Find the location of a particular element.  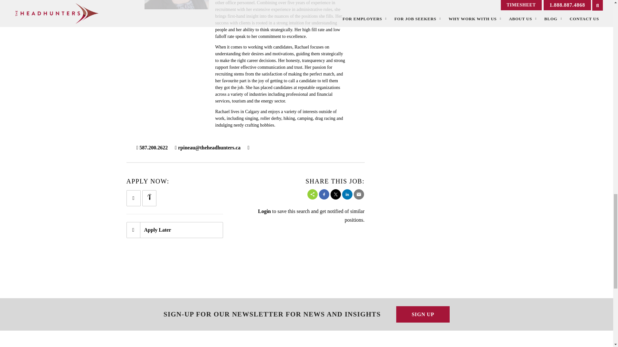

social Twitter is located at coordinates (335, 194).